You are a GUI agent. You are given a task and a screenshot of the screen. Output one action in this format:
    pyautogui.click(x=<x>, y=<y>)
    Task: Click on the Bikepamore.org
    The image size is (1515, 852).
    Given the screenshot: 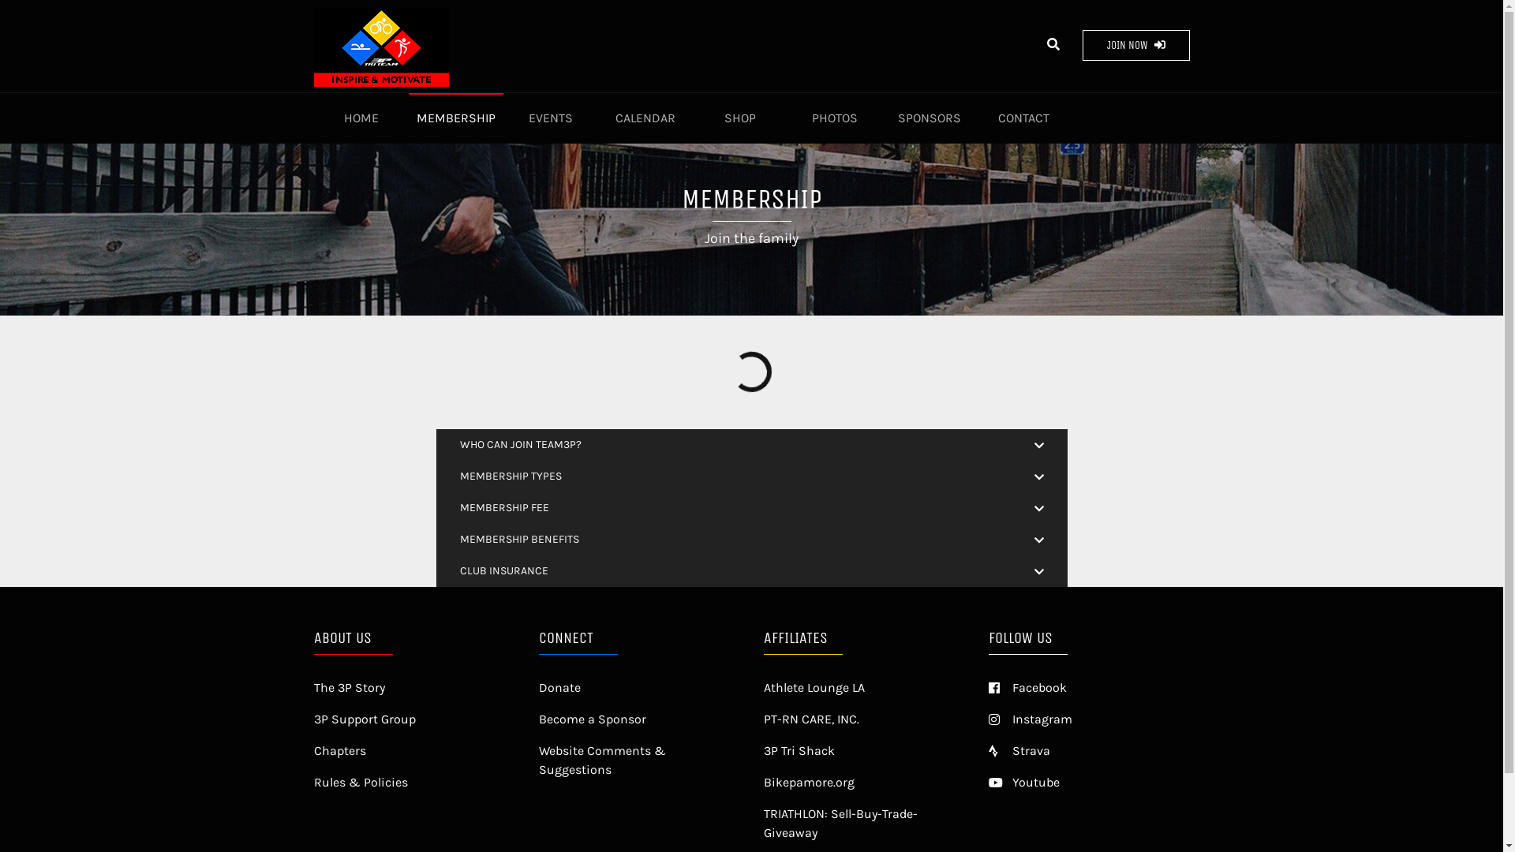 What is the action you would take?
    pyautogui.click(x=865, y=783)
    